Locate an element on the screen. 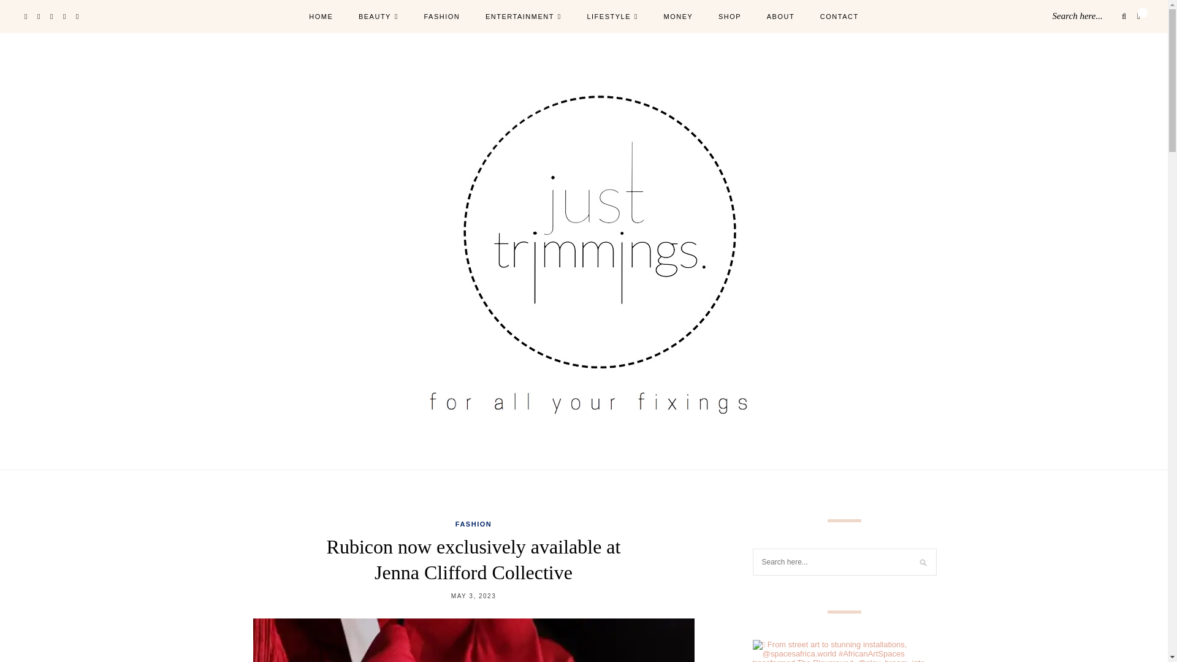 This screenshot has height=662, width=1177. LIFESTYLE is located at coordinates (612, 17).